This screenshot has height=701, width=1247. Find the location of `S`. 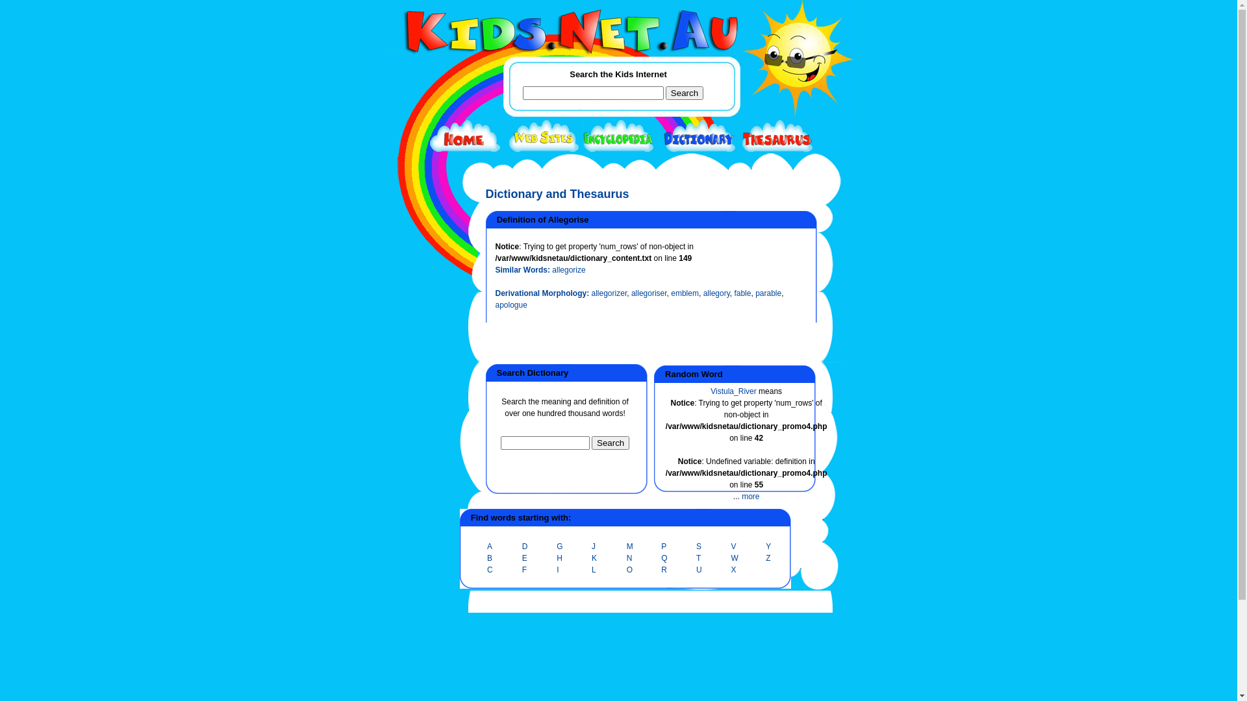

S is located at coordinates (699, 547).